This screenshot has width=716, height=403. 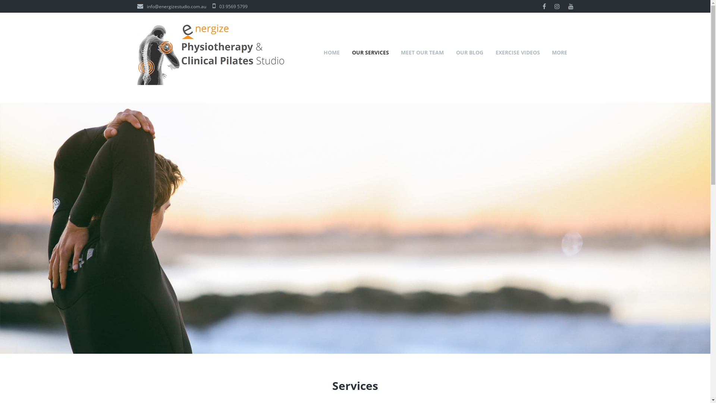 What do you see at coordinates (423, 52) in the screenshot?
I see `MEET OUR TEAM` at bounding box center [423, 52].